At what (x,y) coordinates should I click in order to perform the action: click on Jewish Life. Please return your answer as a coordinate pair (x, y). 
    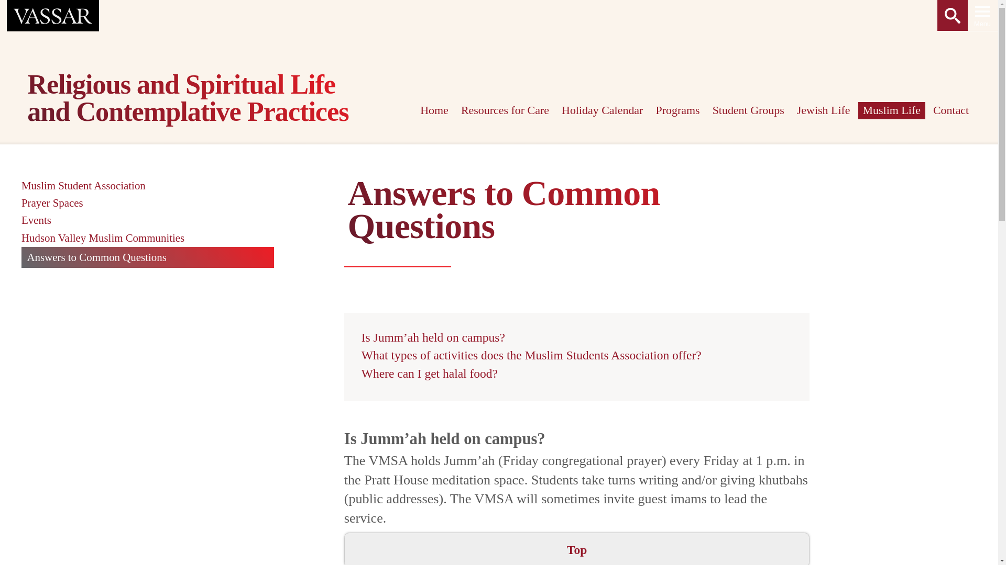
    Looking at the image, I should click on (823, 110).